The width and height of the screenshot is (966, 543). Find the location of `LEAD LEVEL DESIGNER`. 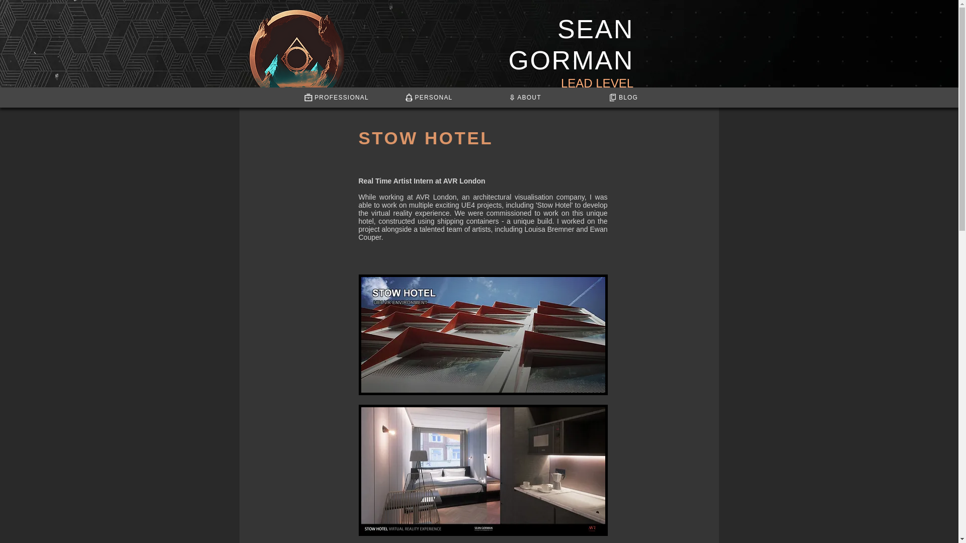

LEAD LEVEL DESIGNER is located at coordinates (597, 90).